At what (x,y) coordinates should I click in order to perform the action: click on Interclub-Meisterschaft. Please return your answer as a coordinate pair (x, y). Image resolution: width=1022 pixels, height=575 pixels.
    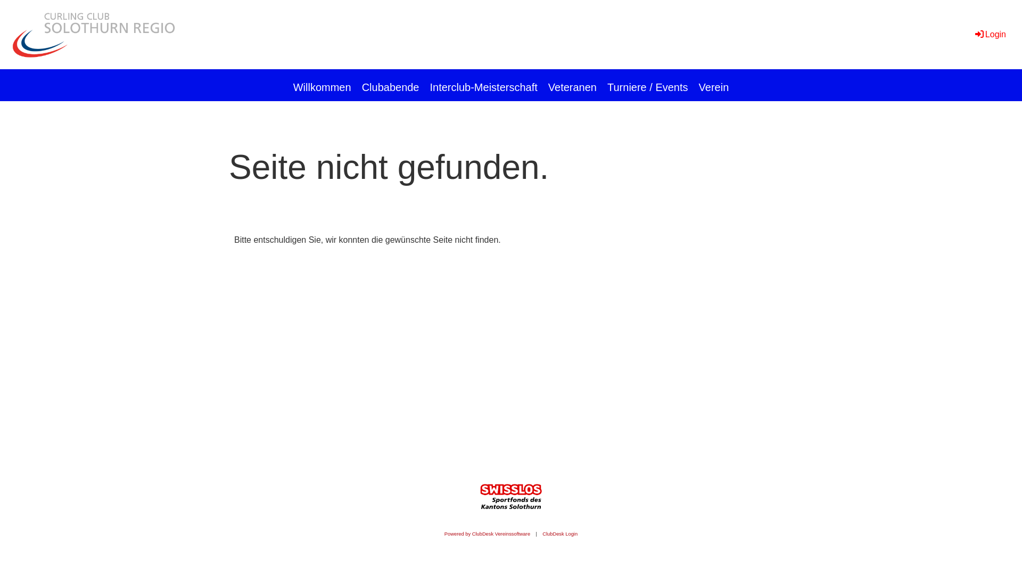
    Looking at the image, I should click on (484, 85).